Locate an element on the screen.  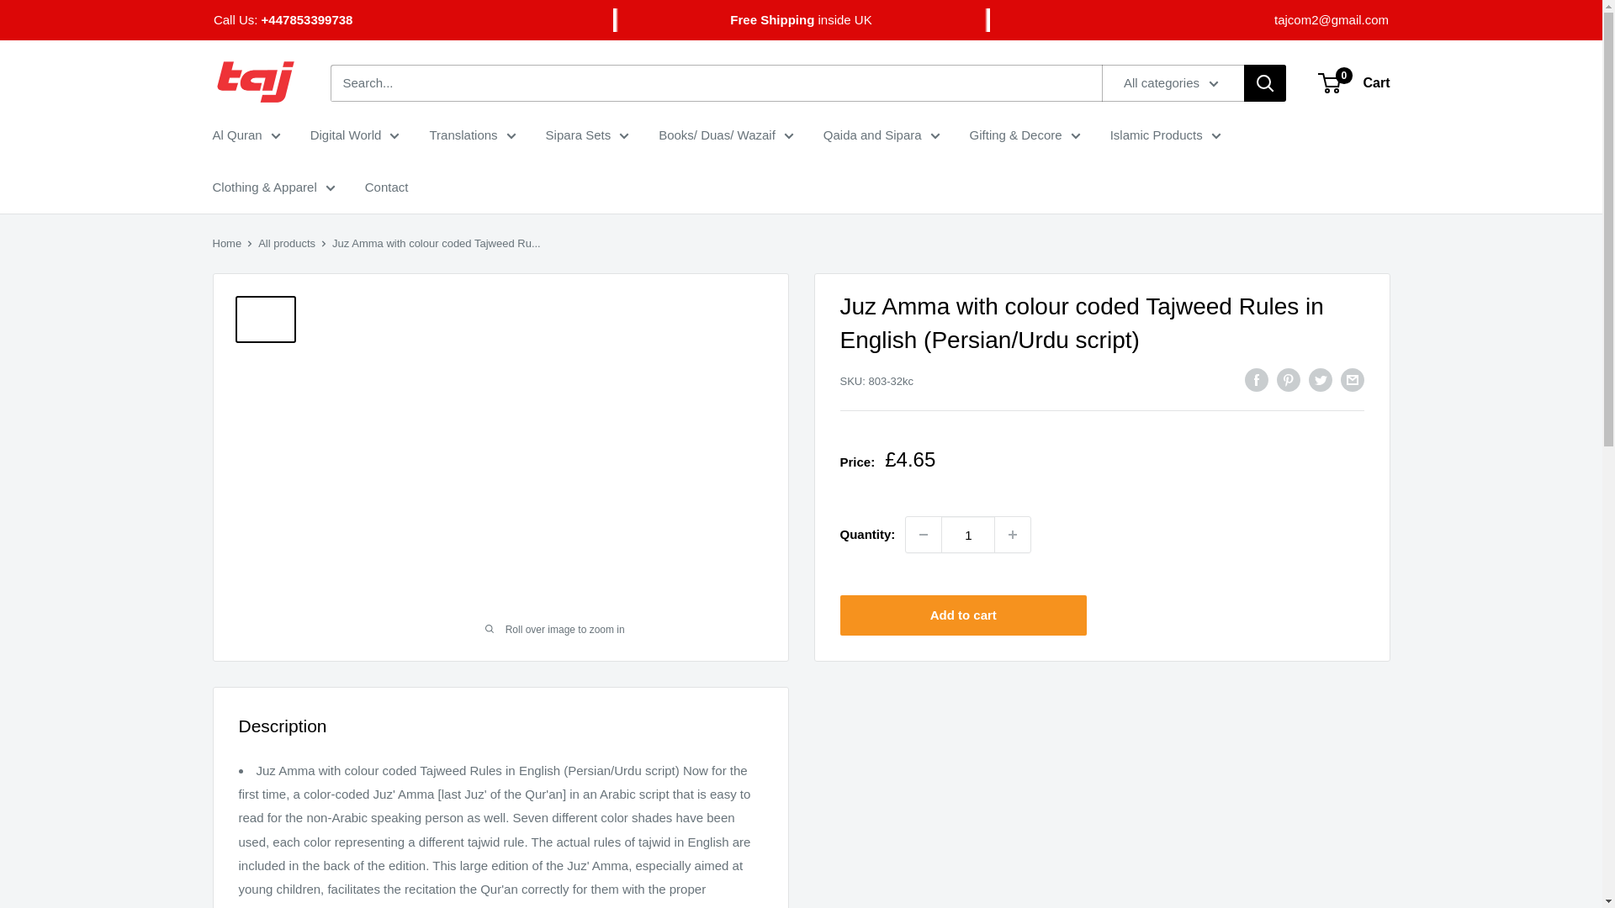
1 is located at coordinates (967, 534).